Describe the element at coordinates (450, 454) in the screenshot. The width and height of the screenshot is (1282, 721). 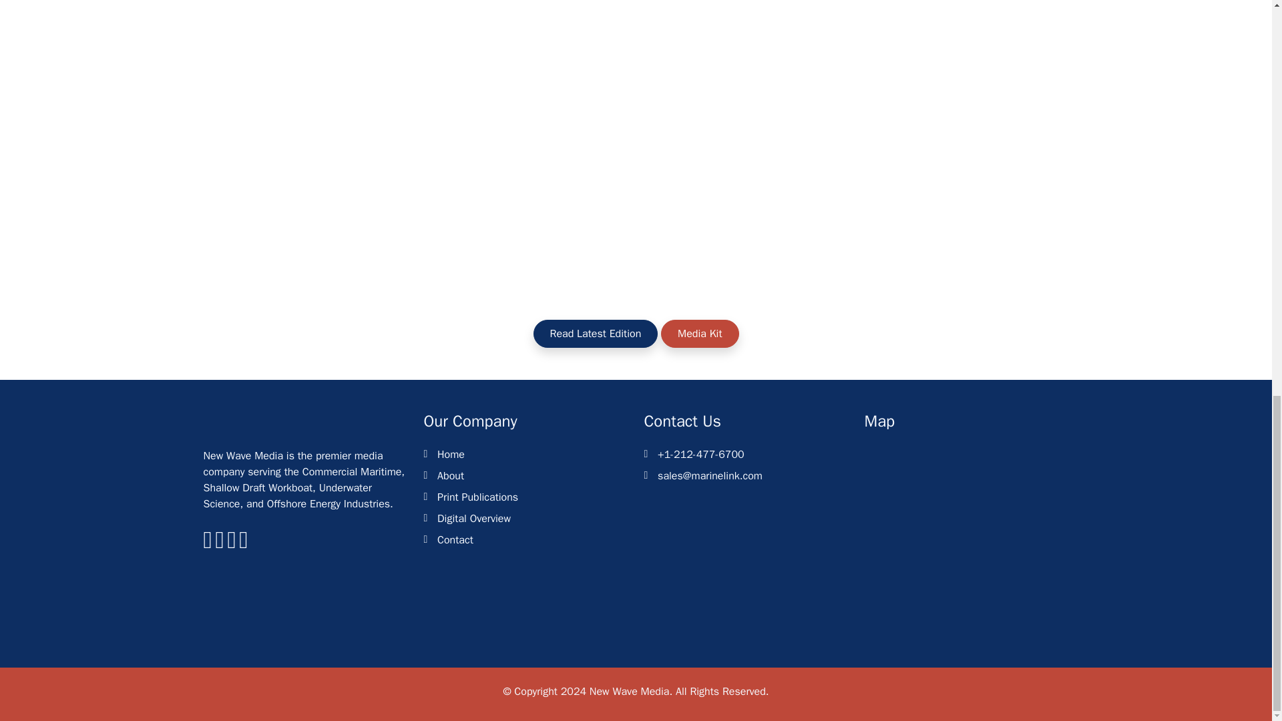
I see `Home` at that location.